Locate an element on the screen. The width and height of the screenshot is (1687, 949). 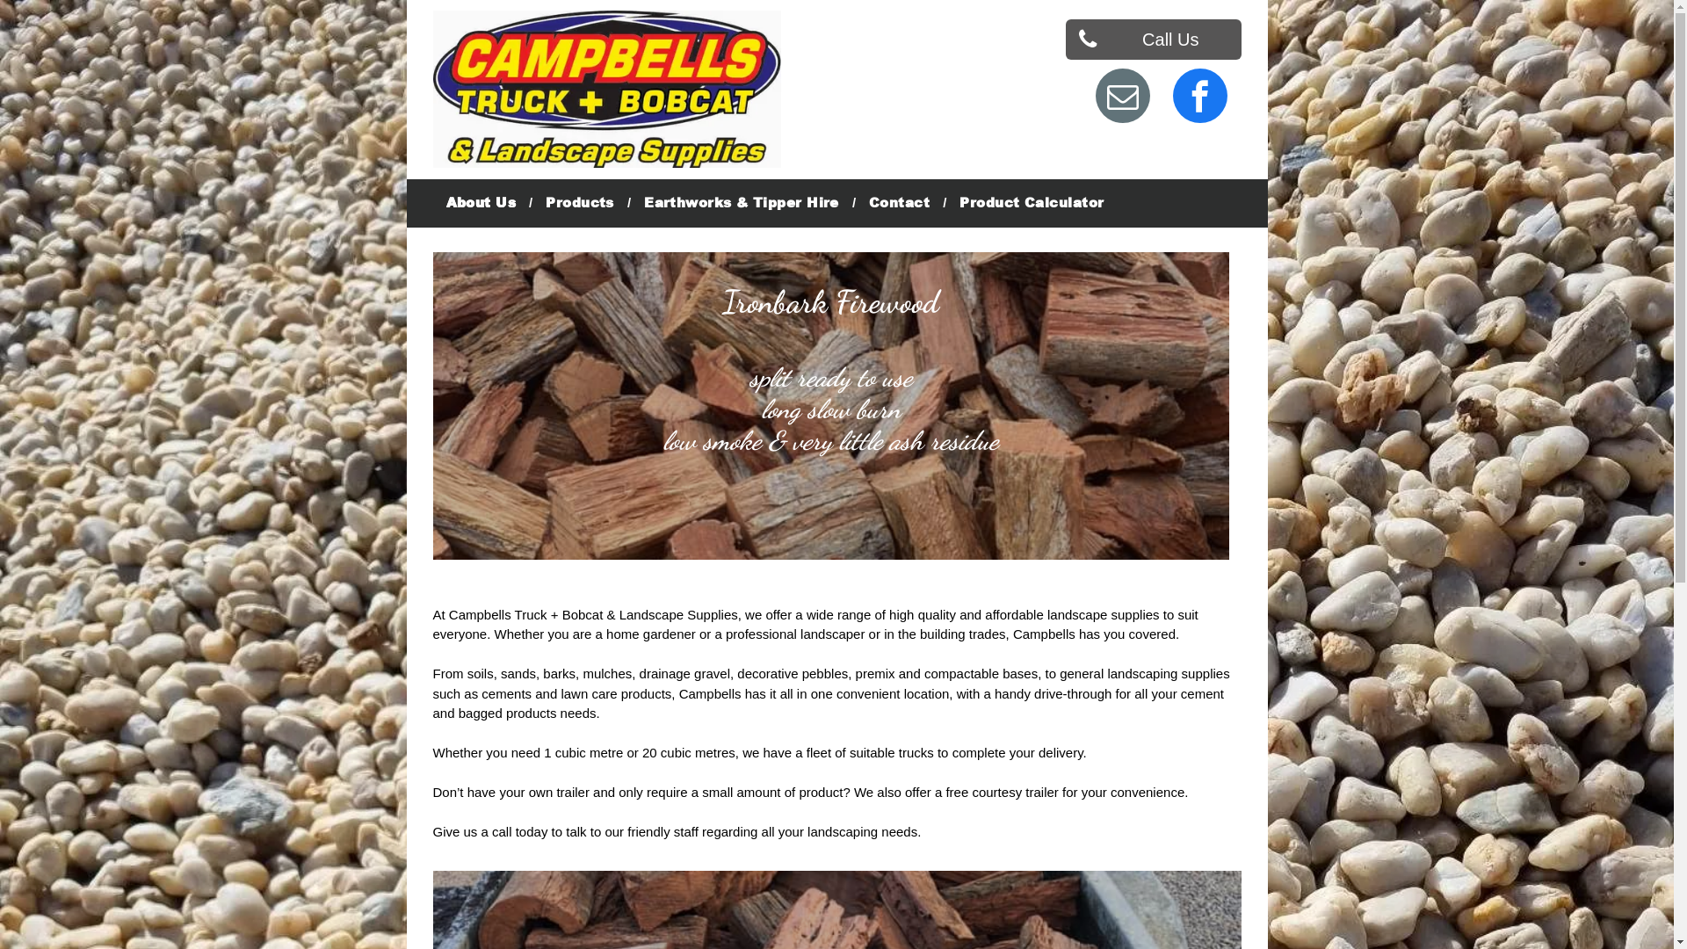
Call Us is located at coordinates (1153, 40).